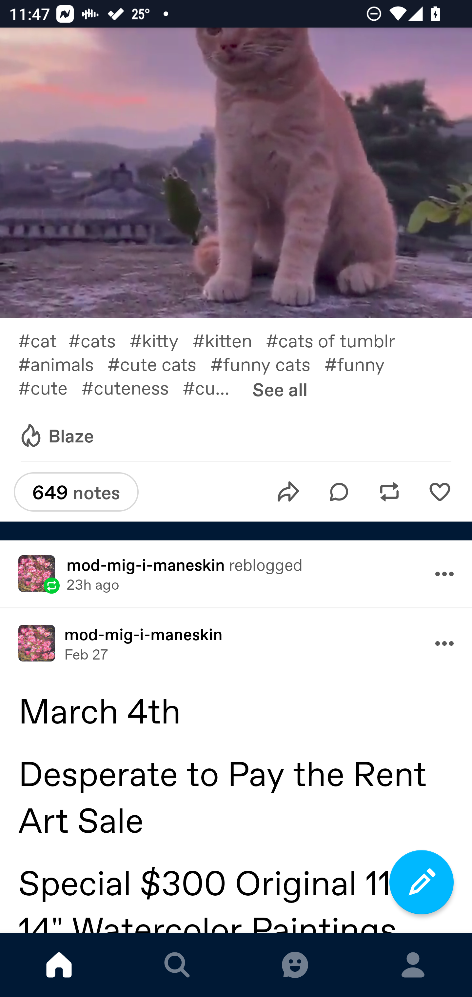  Describe the element at coordinates (288, 491) in the screenshot. I see `Share post to message` at that location.